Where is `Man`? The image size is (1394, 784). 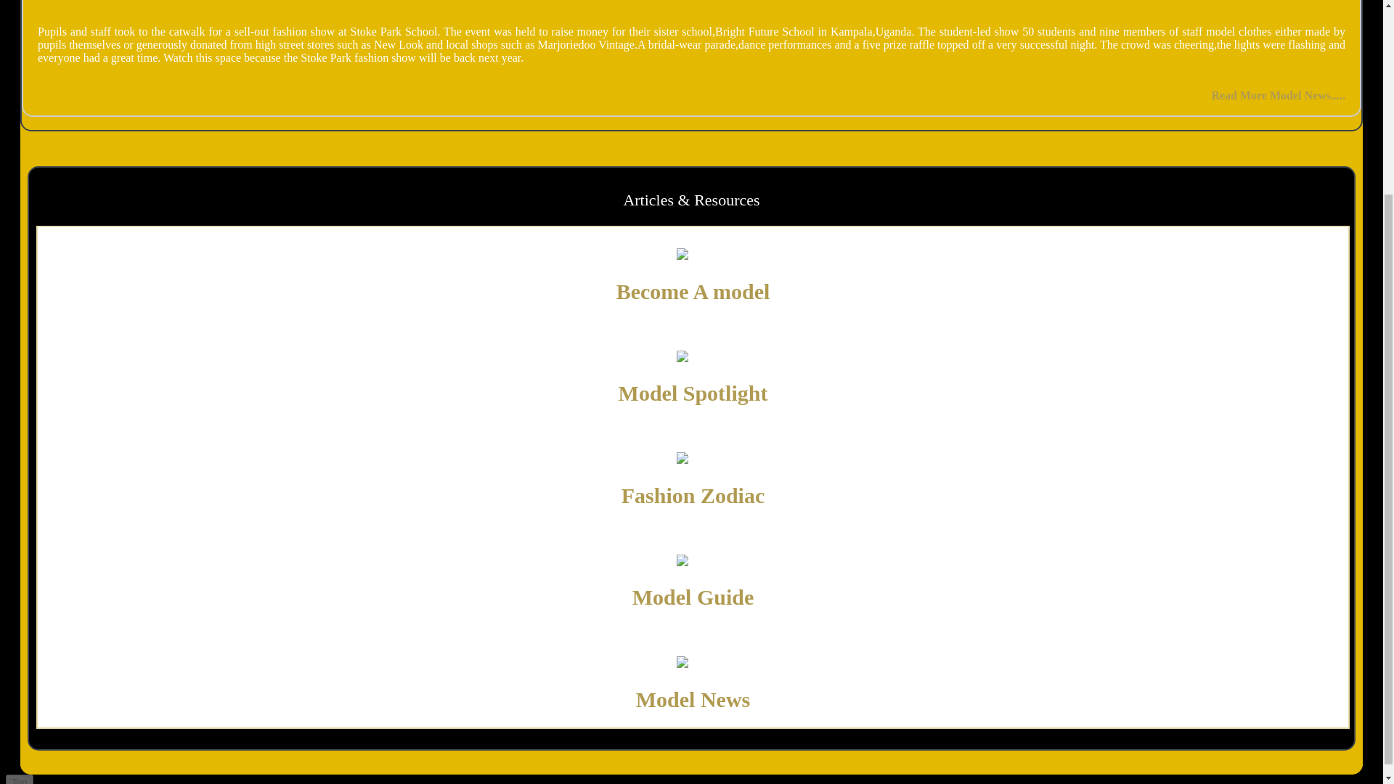
Man is located at coordinates (693, 662).